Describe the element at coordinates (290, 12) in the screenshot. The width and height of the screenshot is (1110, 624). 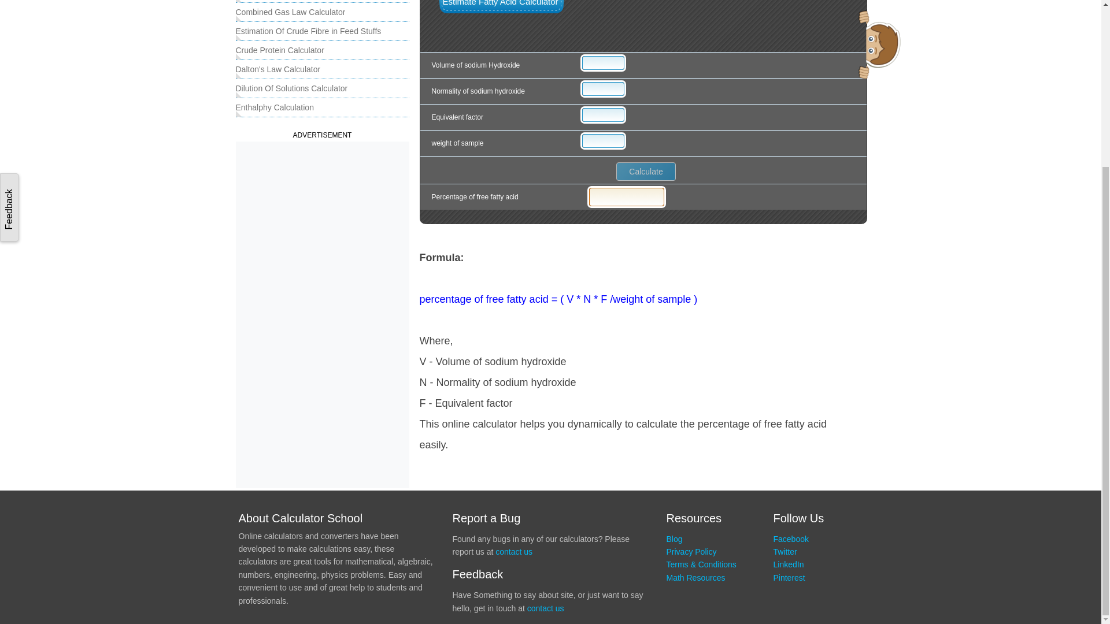
I see `Combined Gas Law Calculator` at that location.